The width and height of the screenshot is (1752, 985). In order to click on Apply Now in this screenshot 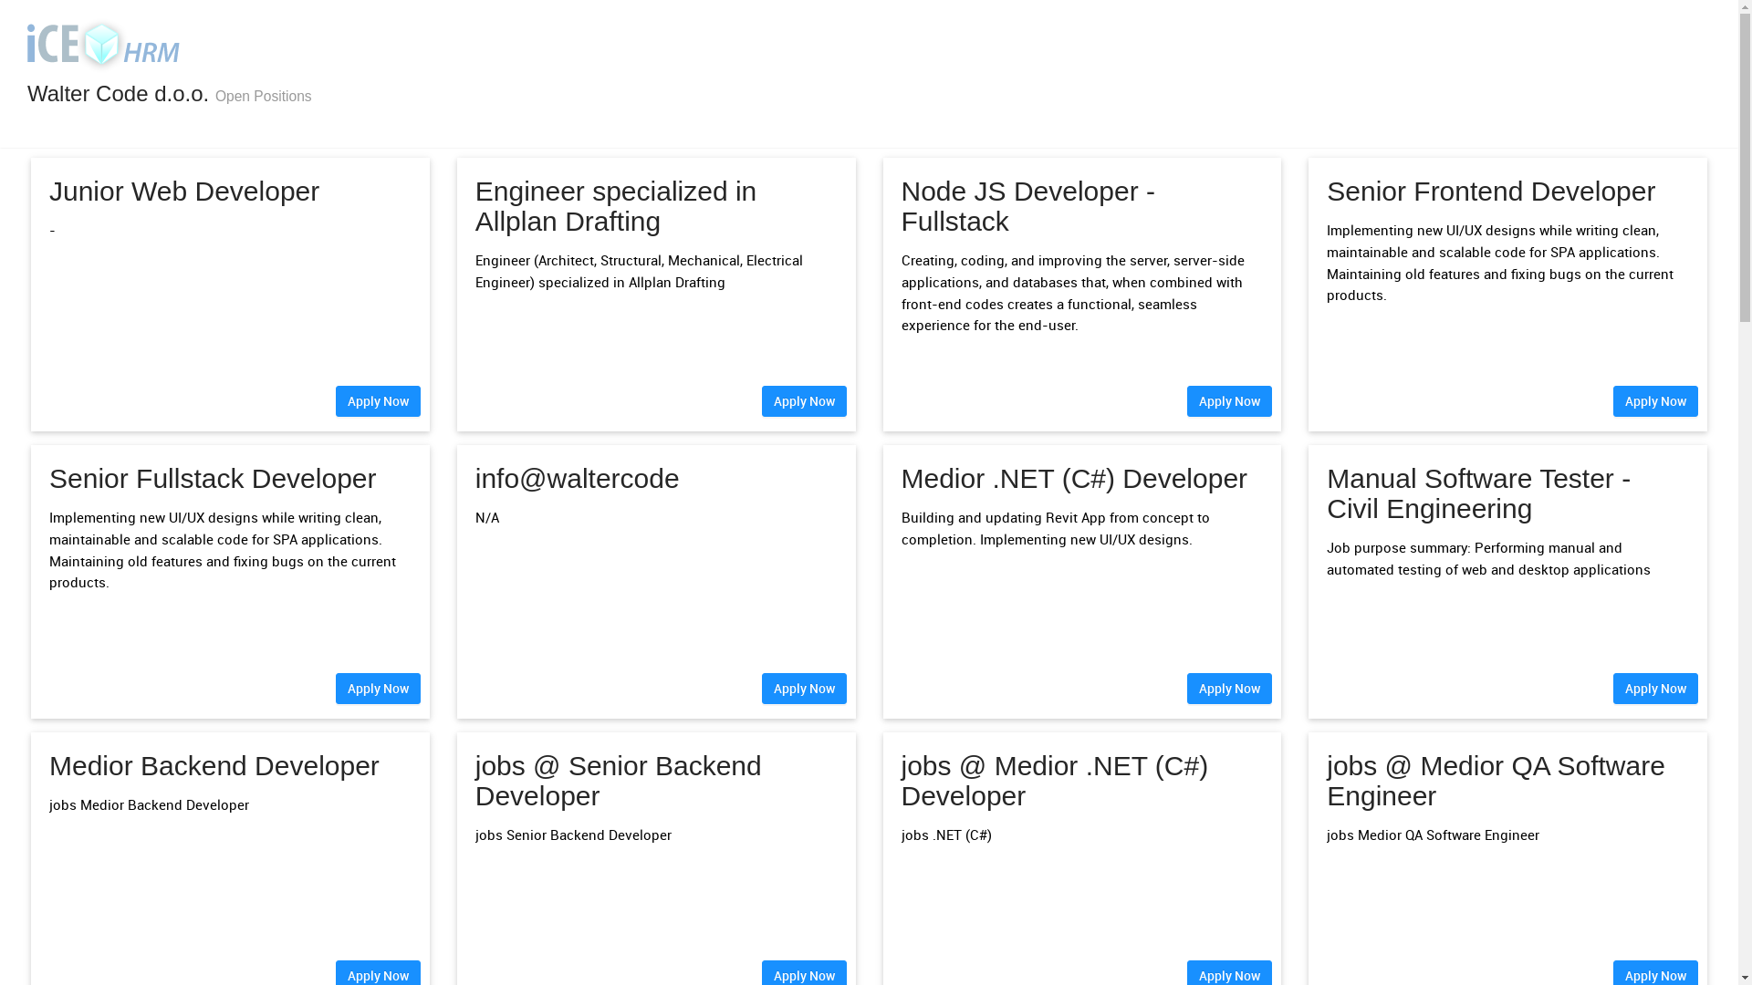, I will do `click(378, 401)`.